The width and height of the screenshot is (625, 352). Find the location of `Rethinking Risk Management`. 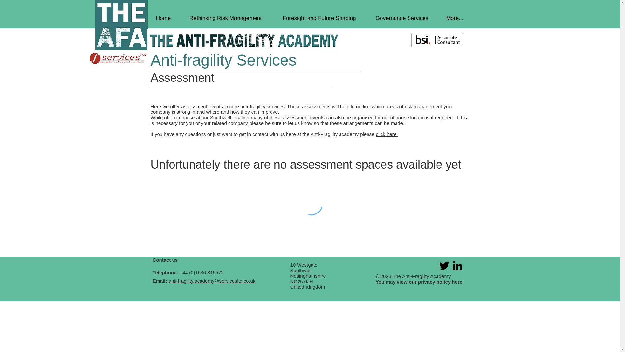

Rethinking Risk Management is located at coordinates (225, 18).